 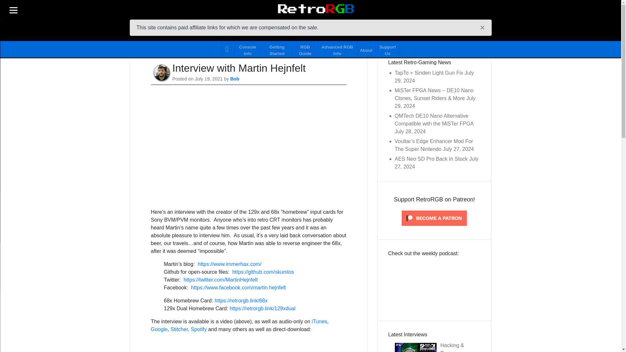 What do you see at coordinates (366, 49) in the screenshot?
I see `About` at bounding box center [366, 49].